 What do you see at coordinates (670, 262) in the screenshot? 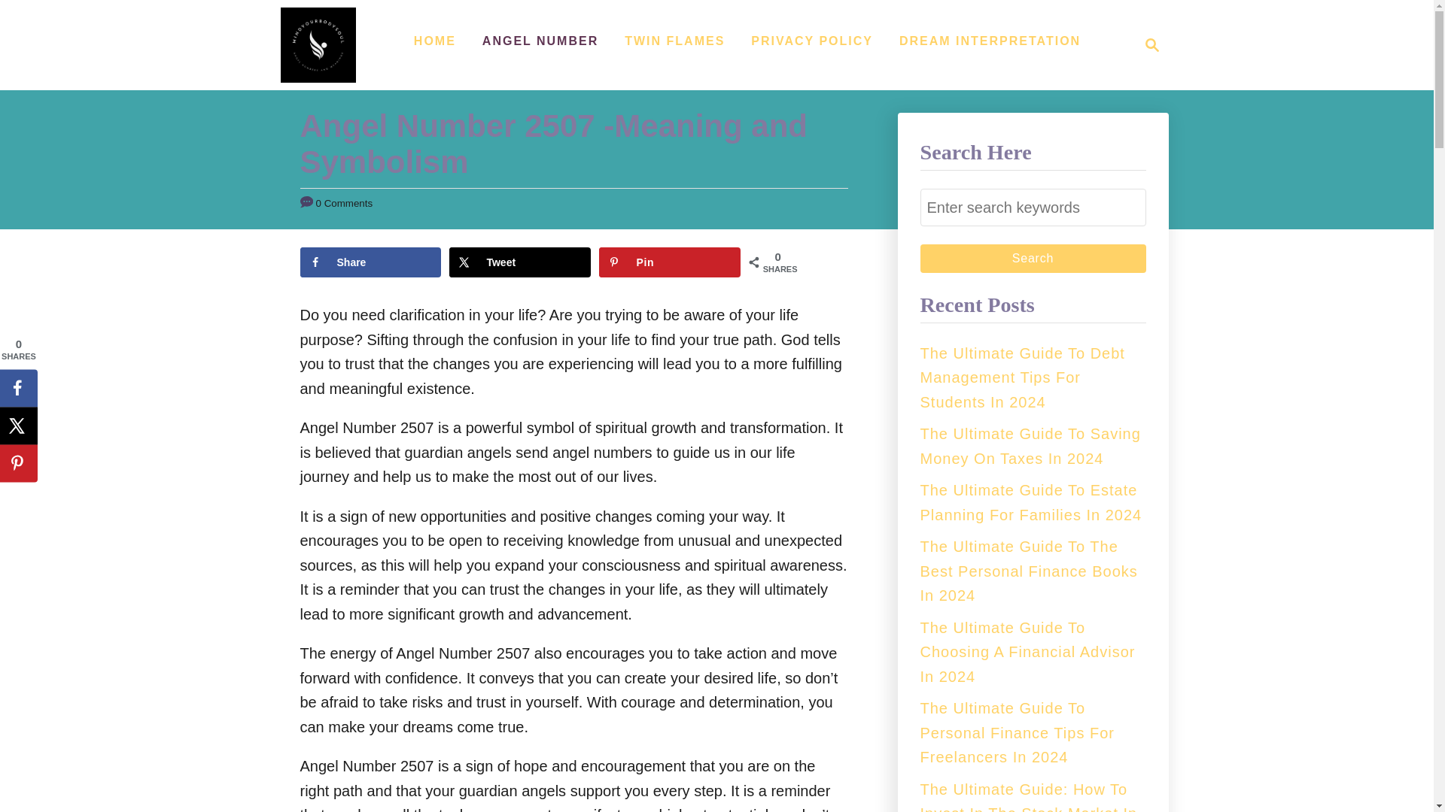
I see `Save to Pinterest` at bounding box center [670, 262].